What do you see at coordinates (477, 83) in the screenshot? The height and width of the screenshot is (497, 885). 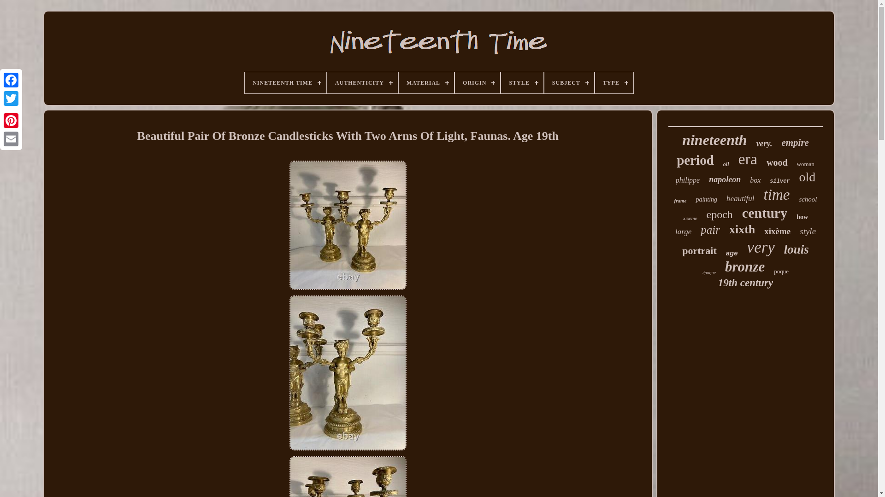 I see `ORIGIN` at bounding box center [477, 83].